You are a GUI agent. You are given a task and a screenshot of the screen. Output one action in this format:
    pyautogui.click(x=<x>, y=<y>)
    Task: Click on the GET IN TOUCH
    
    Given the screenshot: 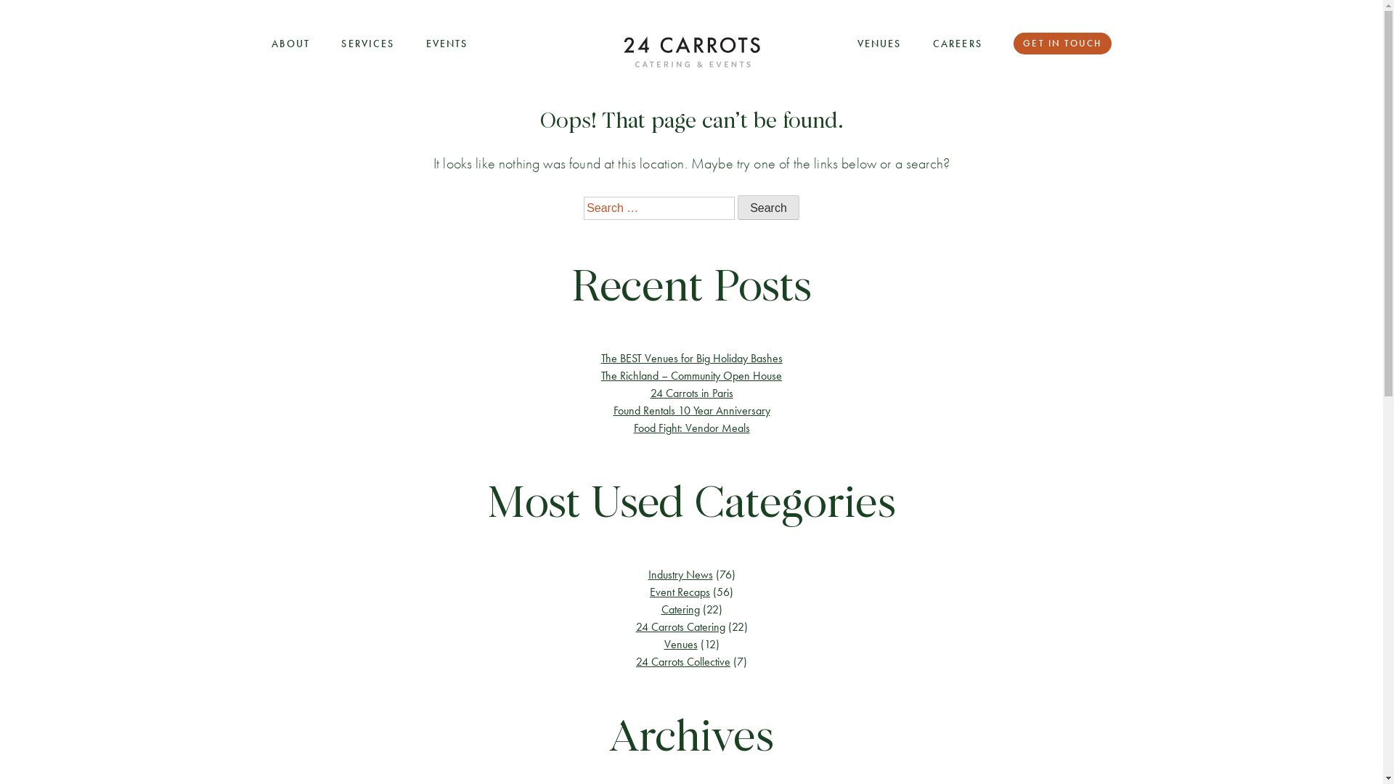 What is the action you would take?
    pyautogui.click(x=1062, y=44)
    